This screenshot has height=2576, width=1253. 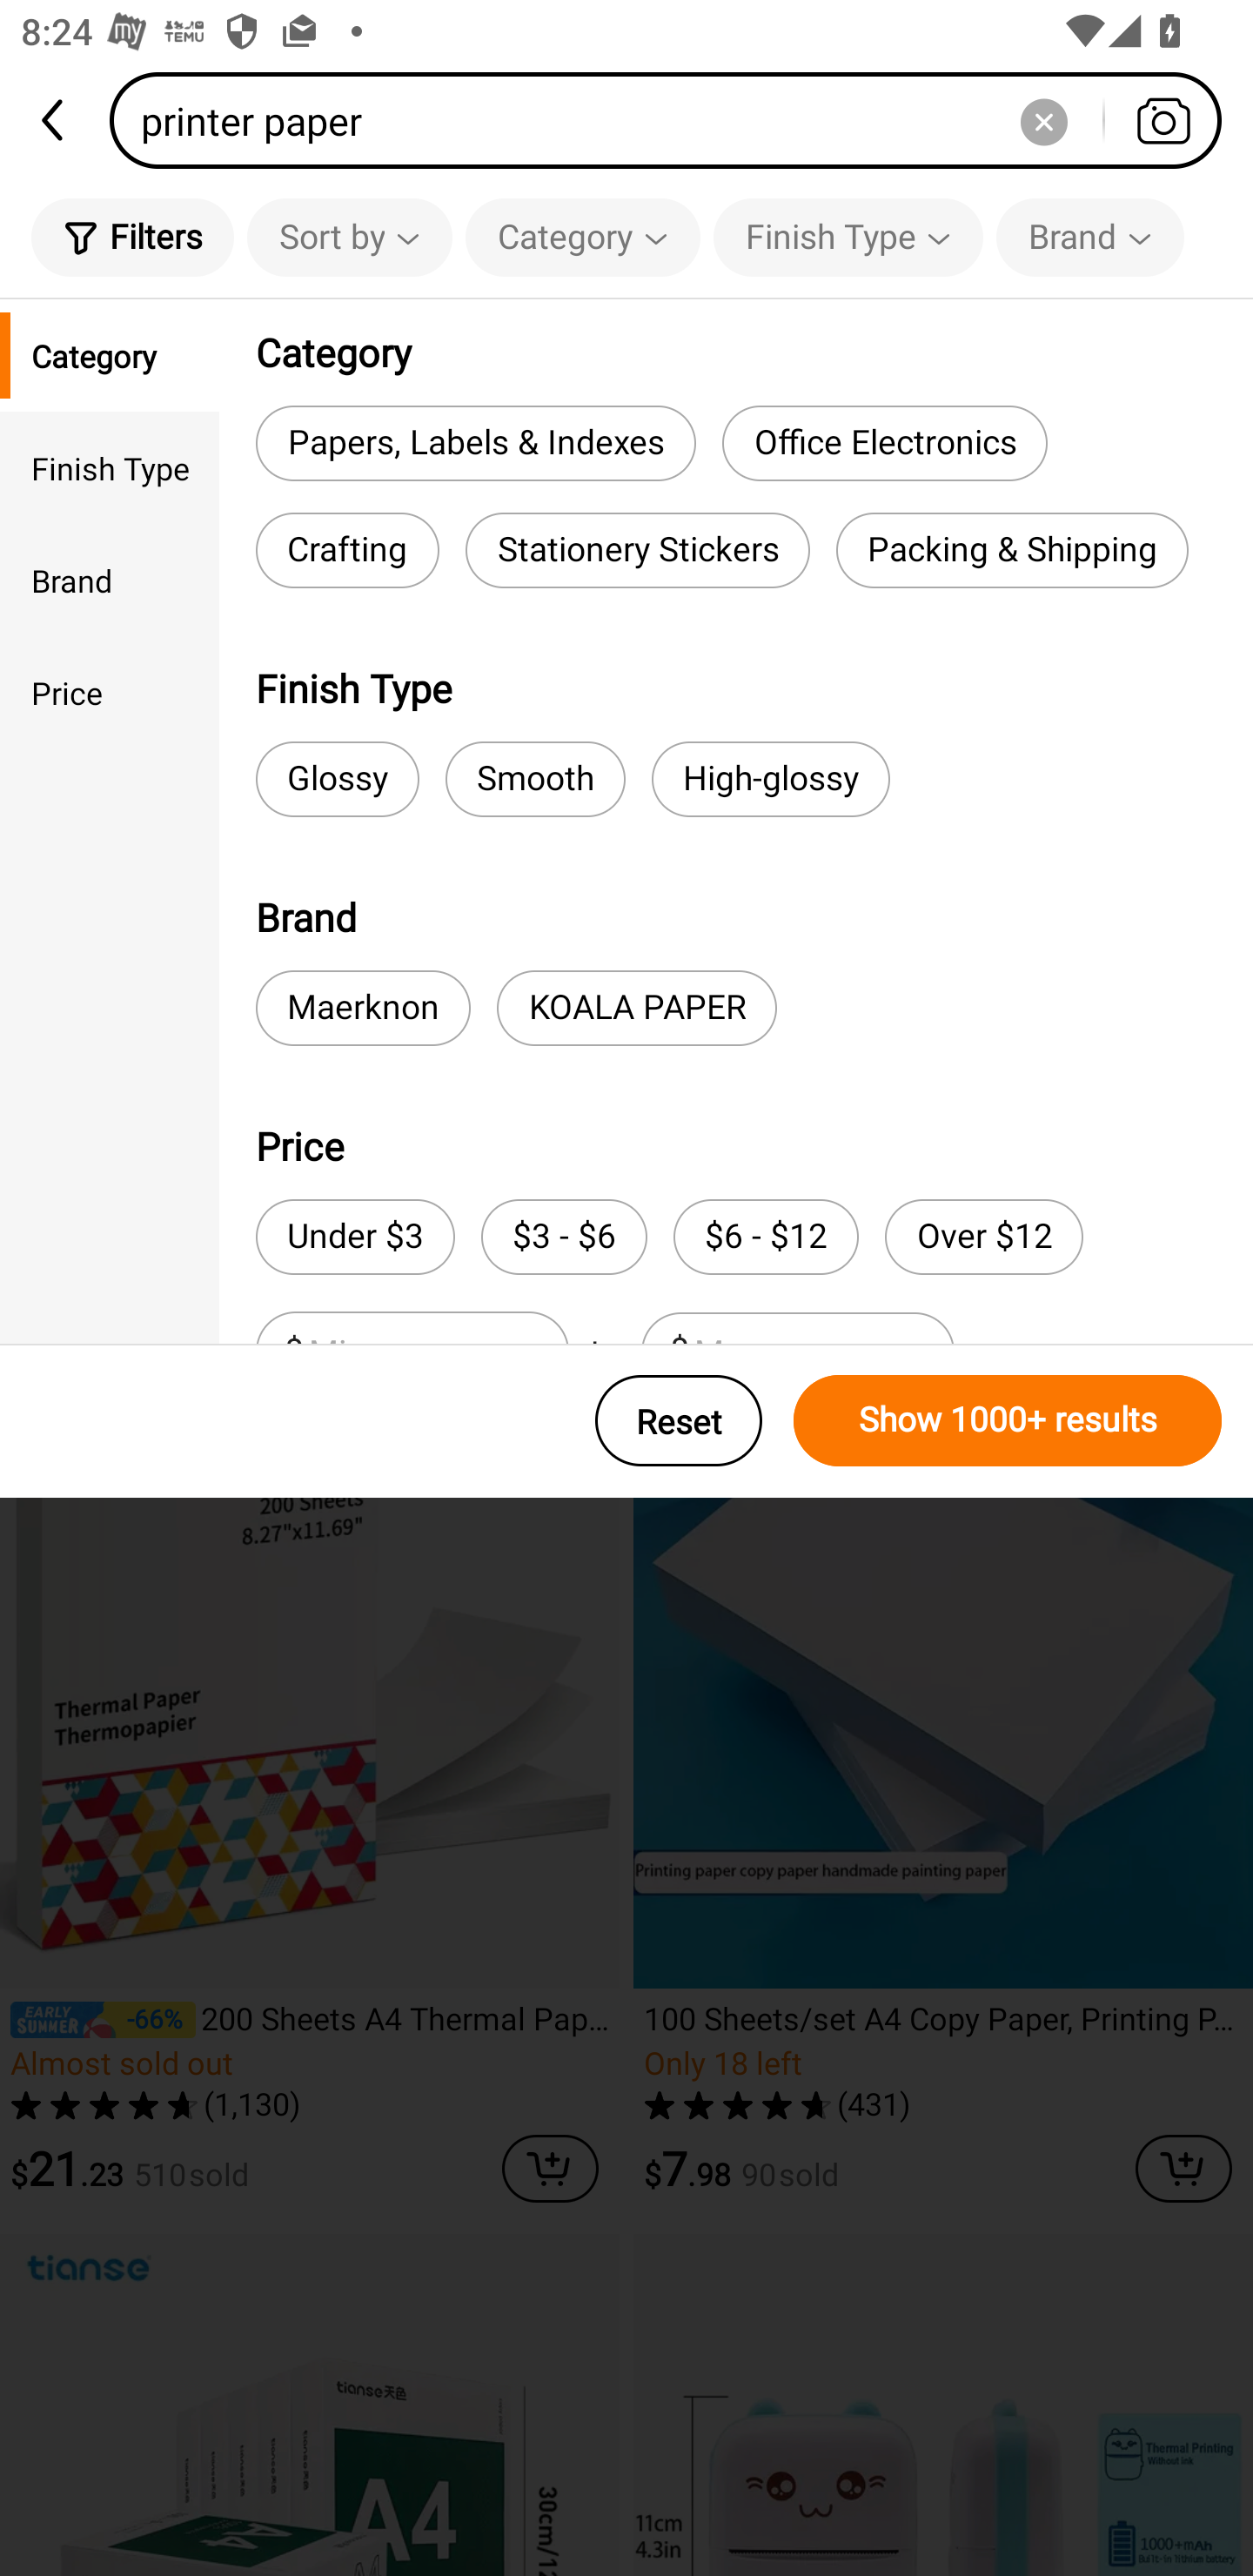 What do you see at coordinates (675, 120) in the screenshot?
I see `printer paper` at bounding box center [675, 120].